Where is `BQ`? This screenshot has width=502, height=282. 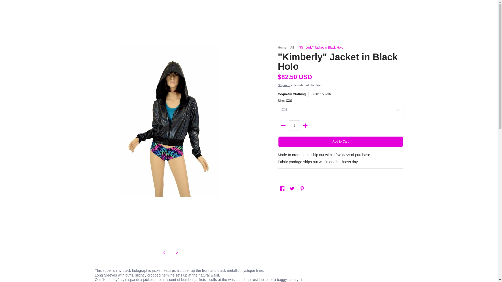
BQ is located at coordinates (379, 20).